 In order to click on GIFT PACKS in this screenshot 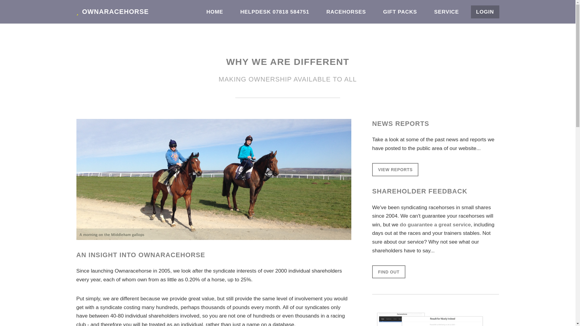, I will do `click(400, 12)`.